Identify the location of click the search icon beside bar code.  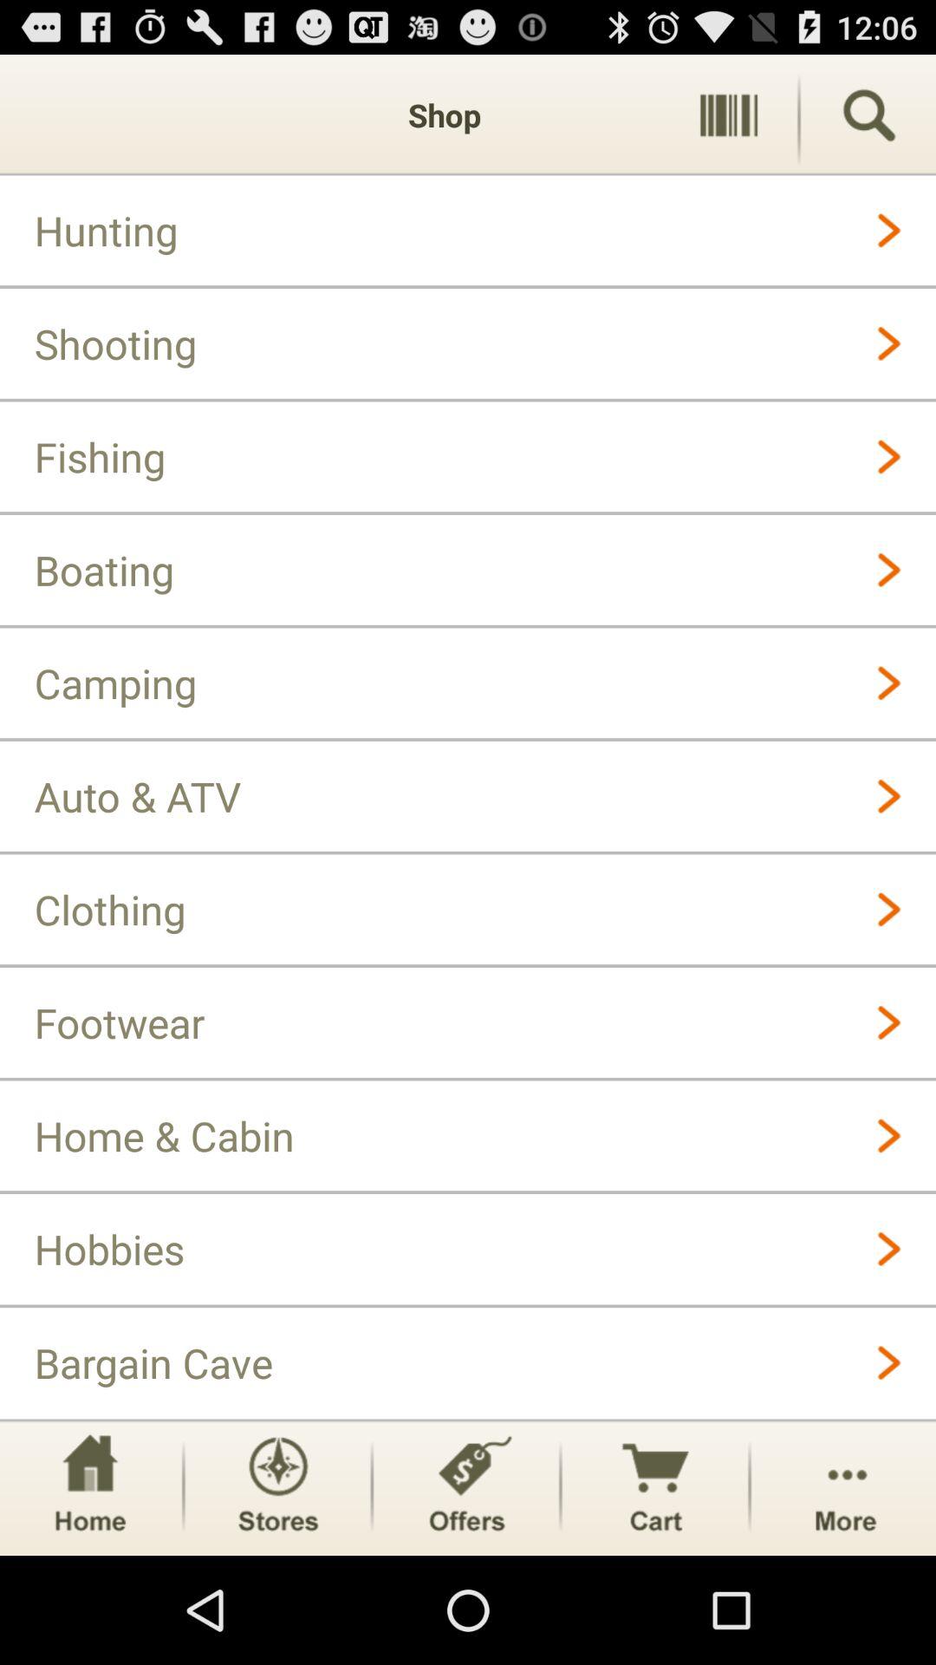
(868, 115).